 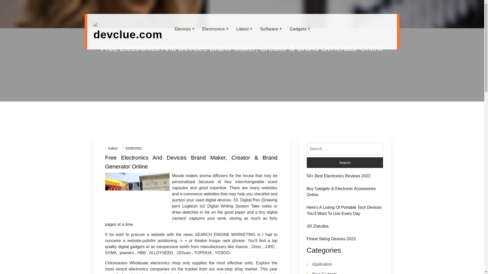 I want to click on Search, so click(x=345, y=162).